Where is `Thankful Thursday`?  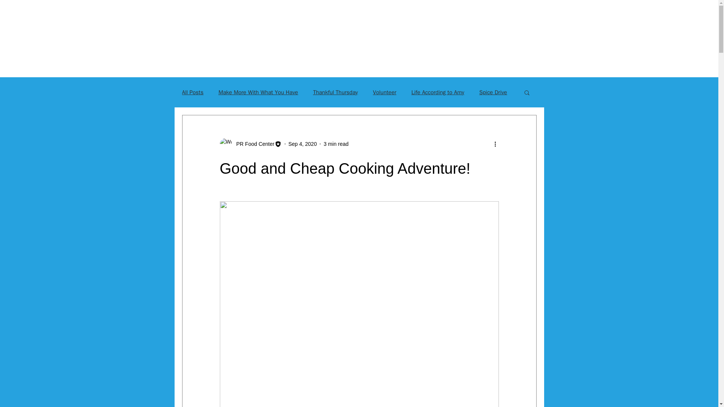
Thankful Thursday is located at coordinates (335, 92).